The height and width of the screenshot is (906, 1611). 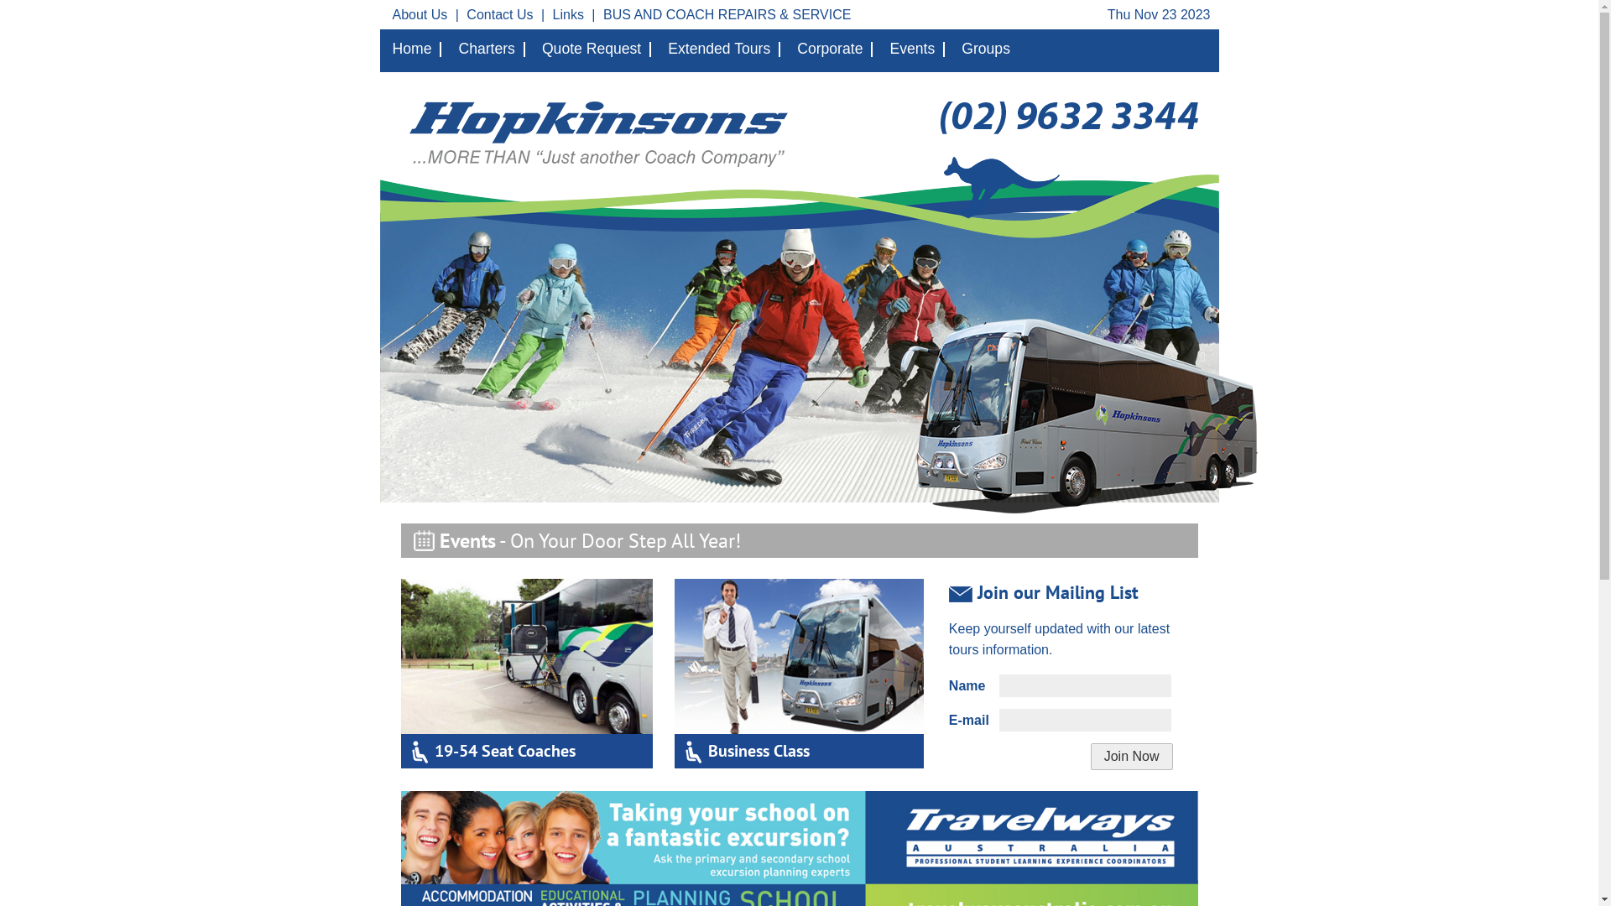 What do you see at coordinates (799, 708) in the screenshot?
I see `Business Class` at bounding box center [799, 708].